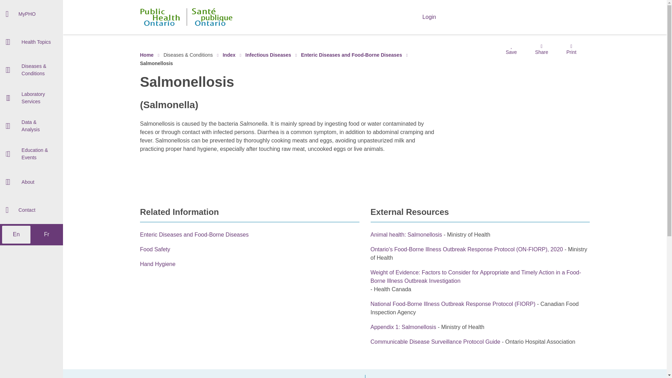 The image size is (672, 378). Describe the element at coordinates (31, 98) in the screenshot. I see `Healthy Environments` at that location.